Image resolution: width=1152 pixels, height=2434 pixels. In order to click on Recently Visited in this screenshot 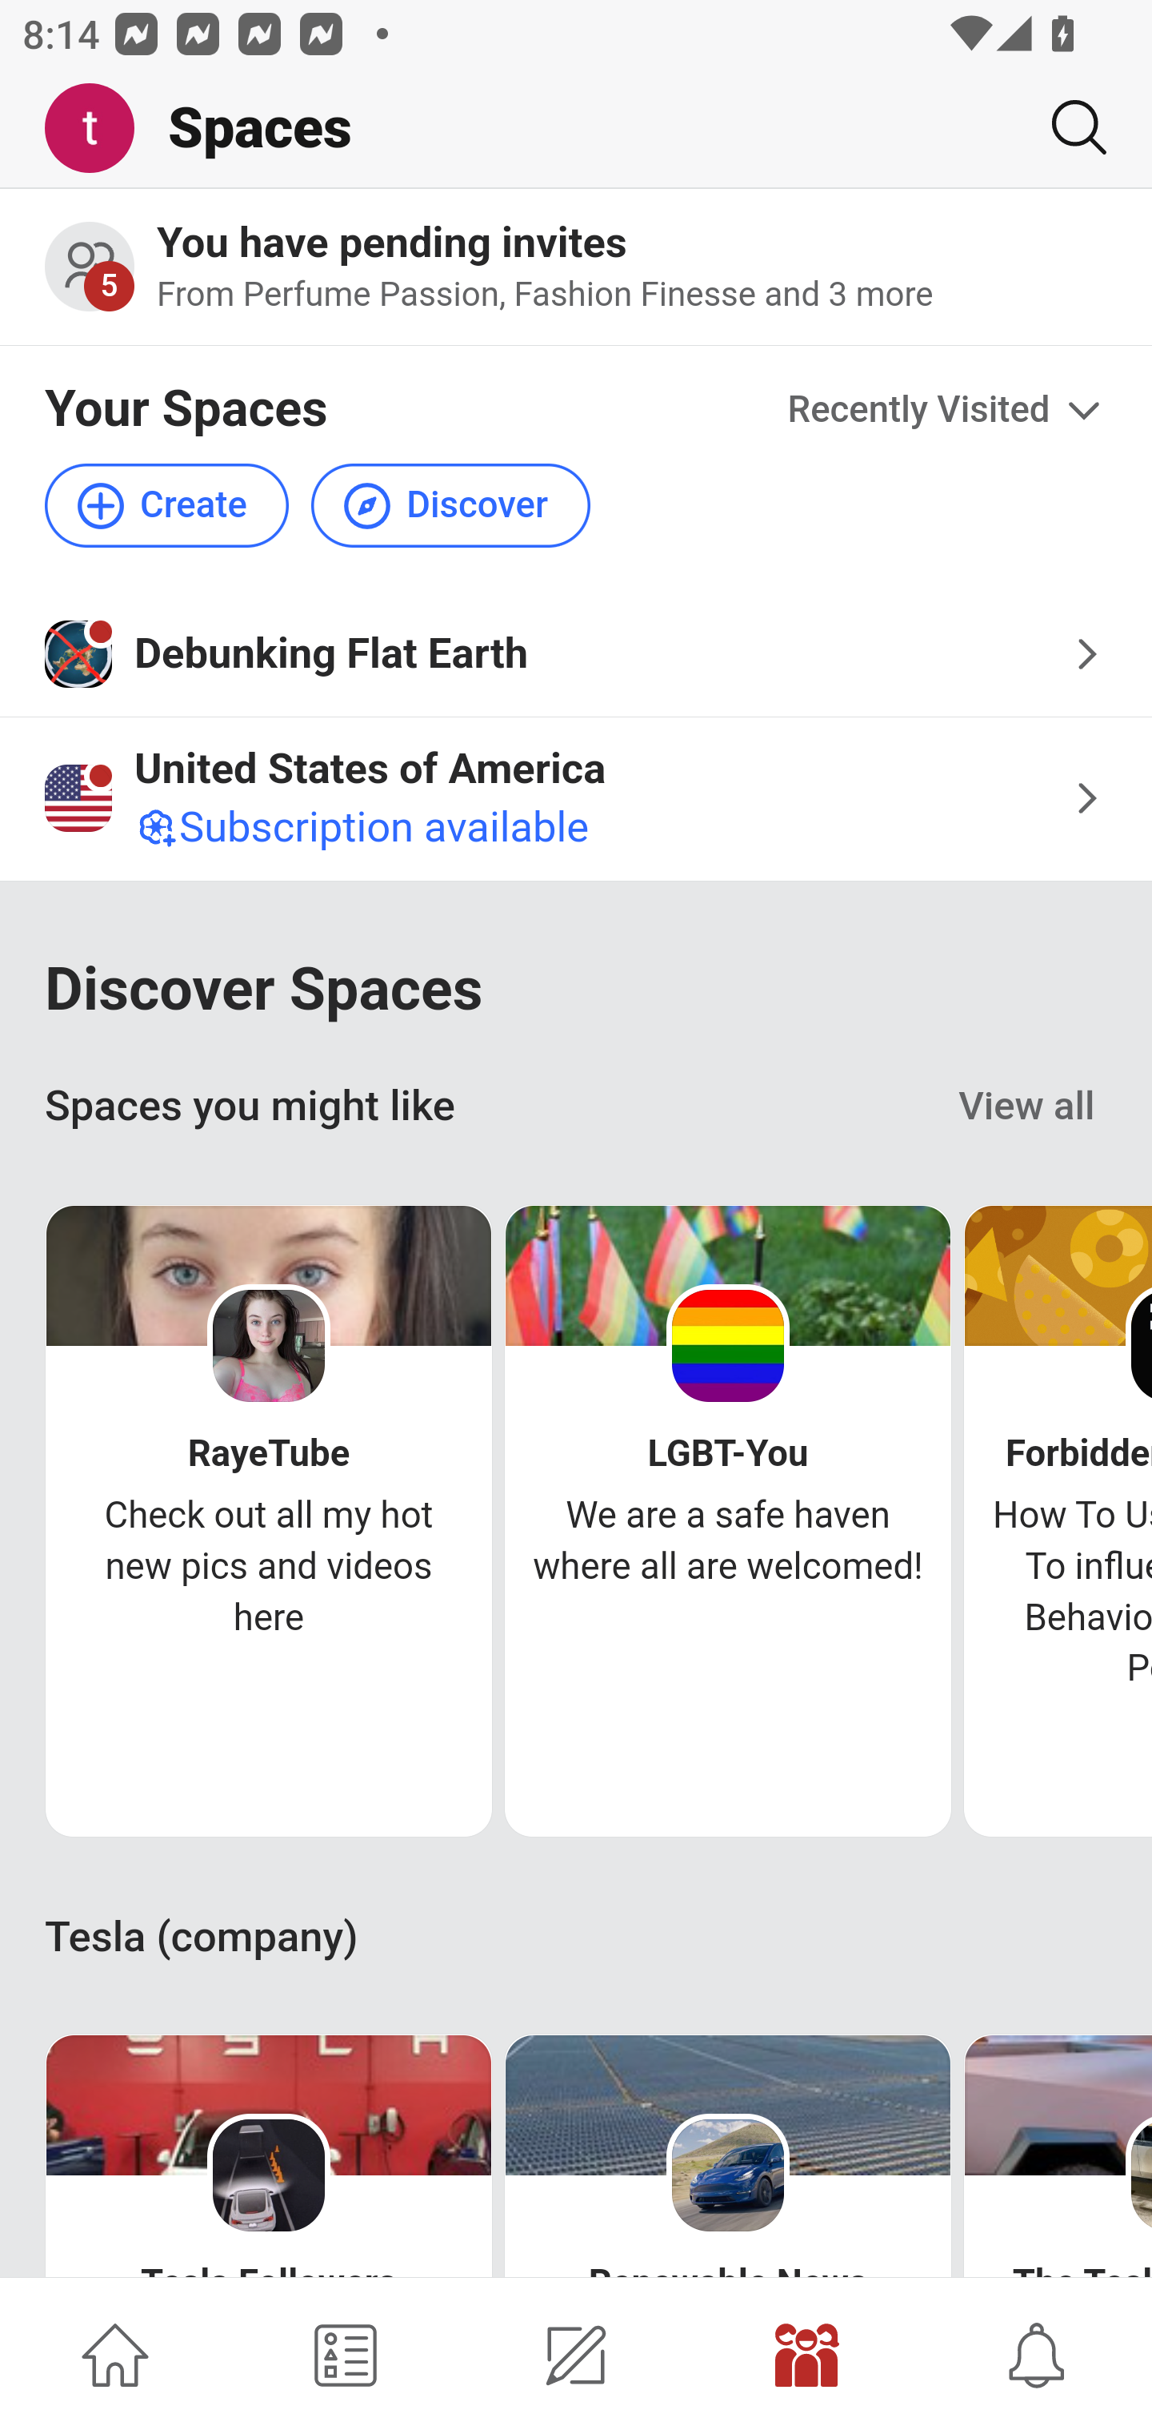, I will do `click(947, 412)`.